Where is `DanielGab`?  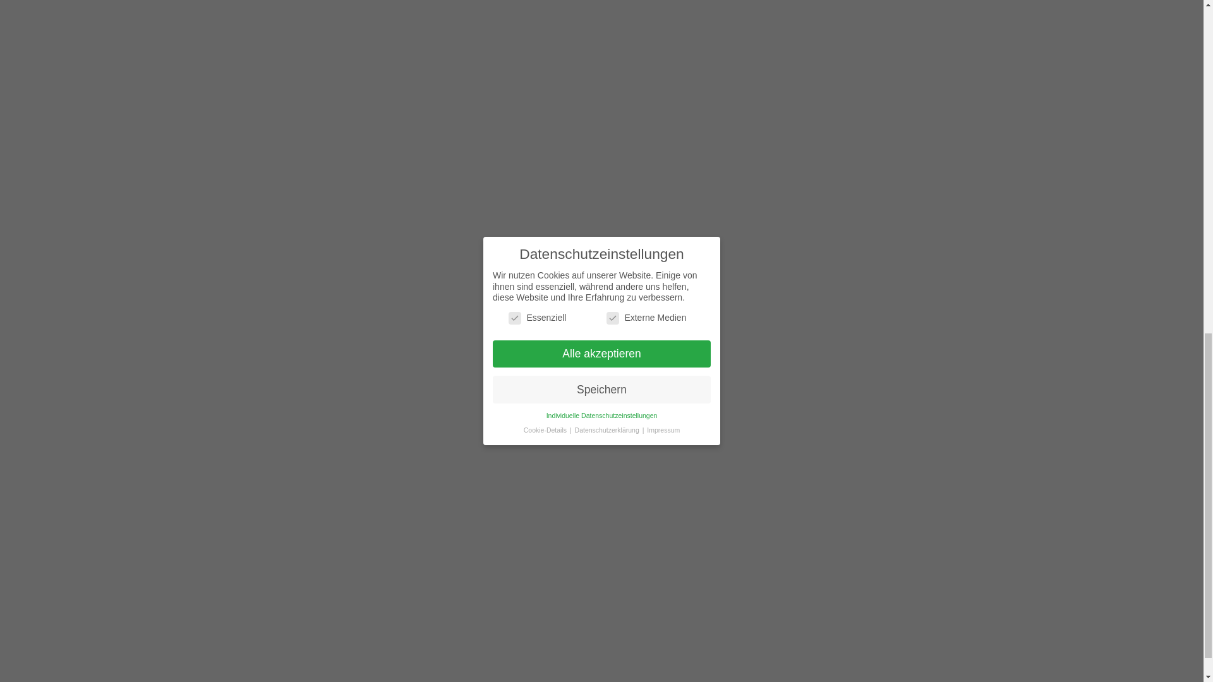
DanielGab is located at coordinates (375, 291).